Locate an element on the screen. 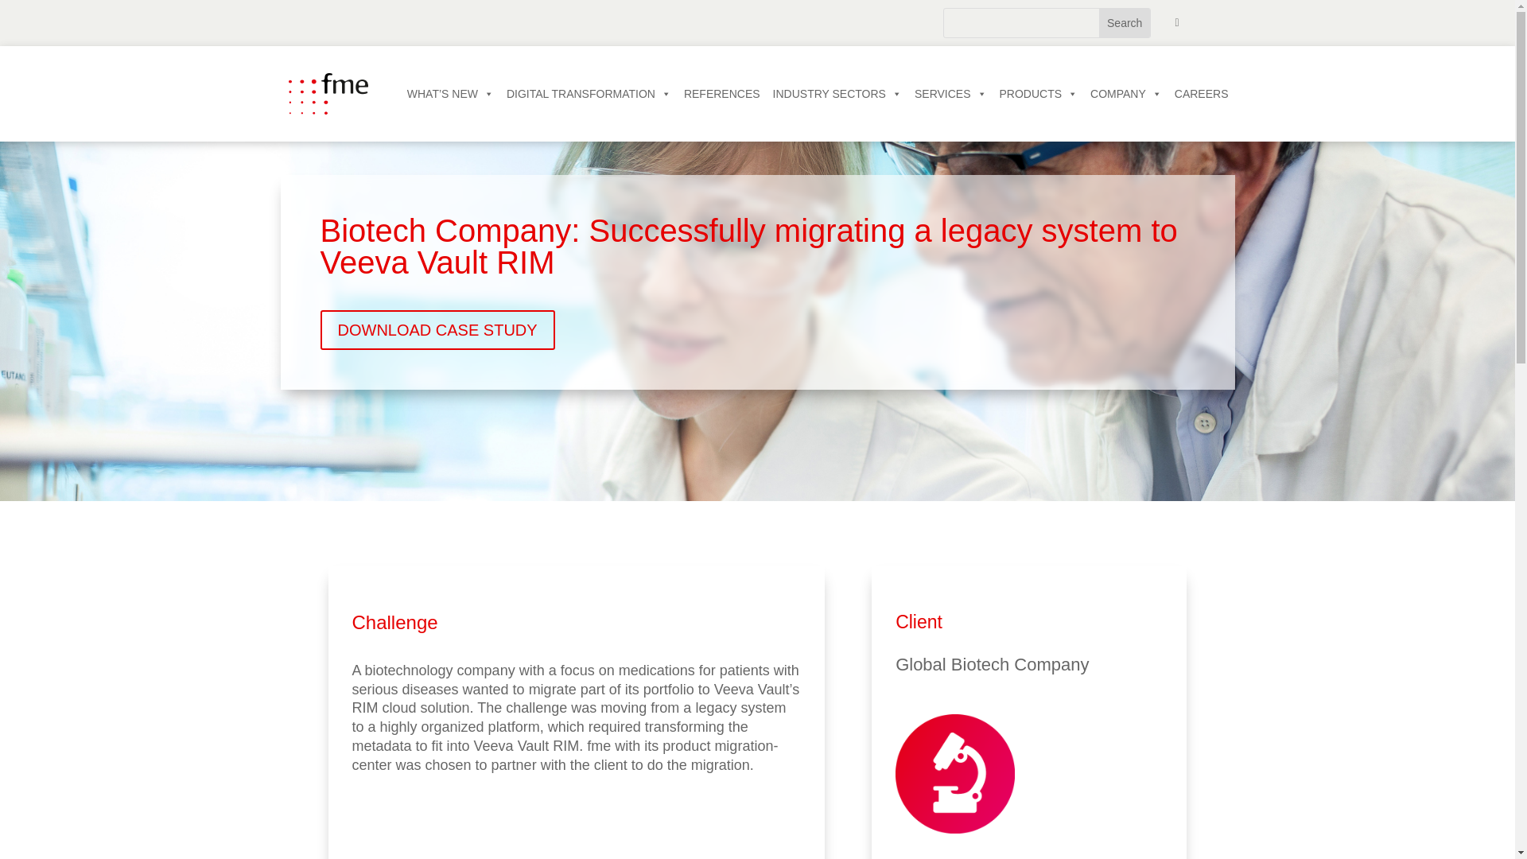 The height and width of the screenshot is (859, 1527). DIGITAL TRANSFORMATION is located at coordinates (589, 93).